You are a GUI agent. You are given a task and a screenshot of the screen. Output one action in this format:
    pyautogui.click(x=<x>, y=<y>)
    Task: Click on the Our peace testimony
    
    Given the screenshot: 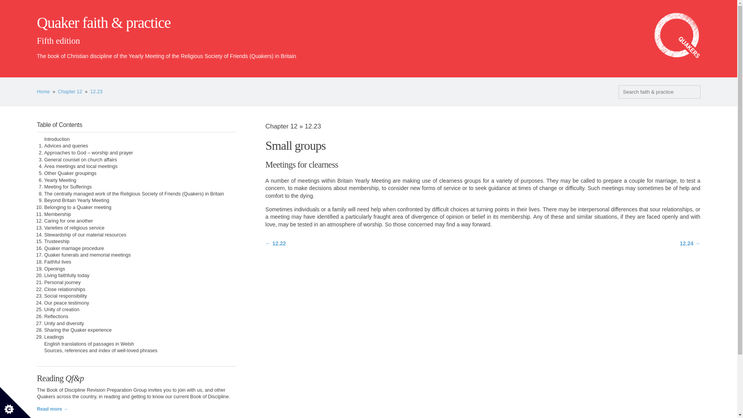 What is the action you would take?
    pyautogui.click(x=67, y=303)
    